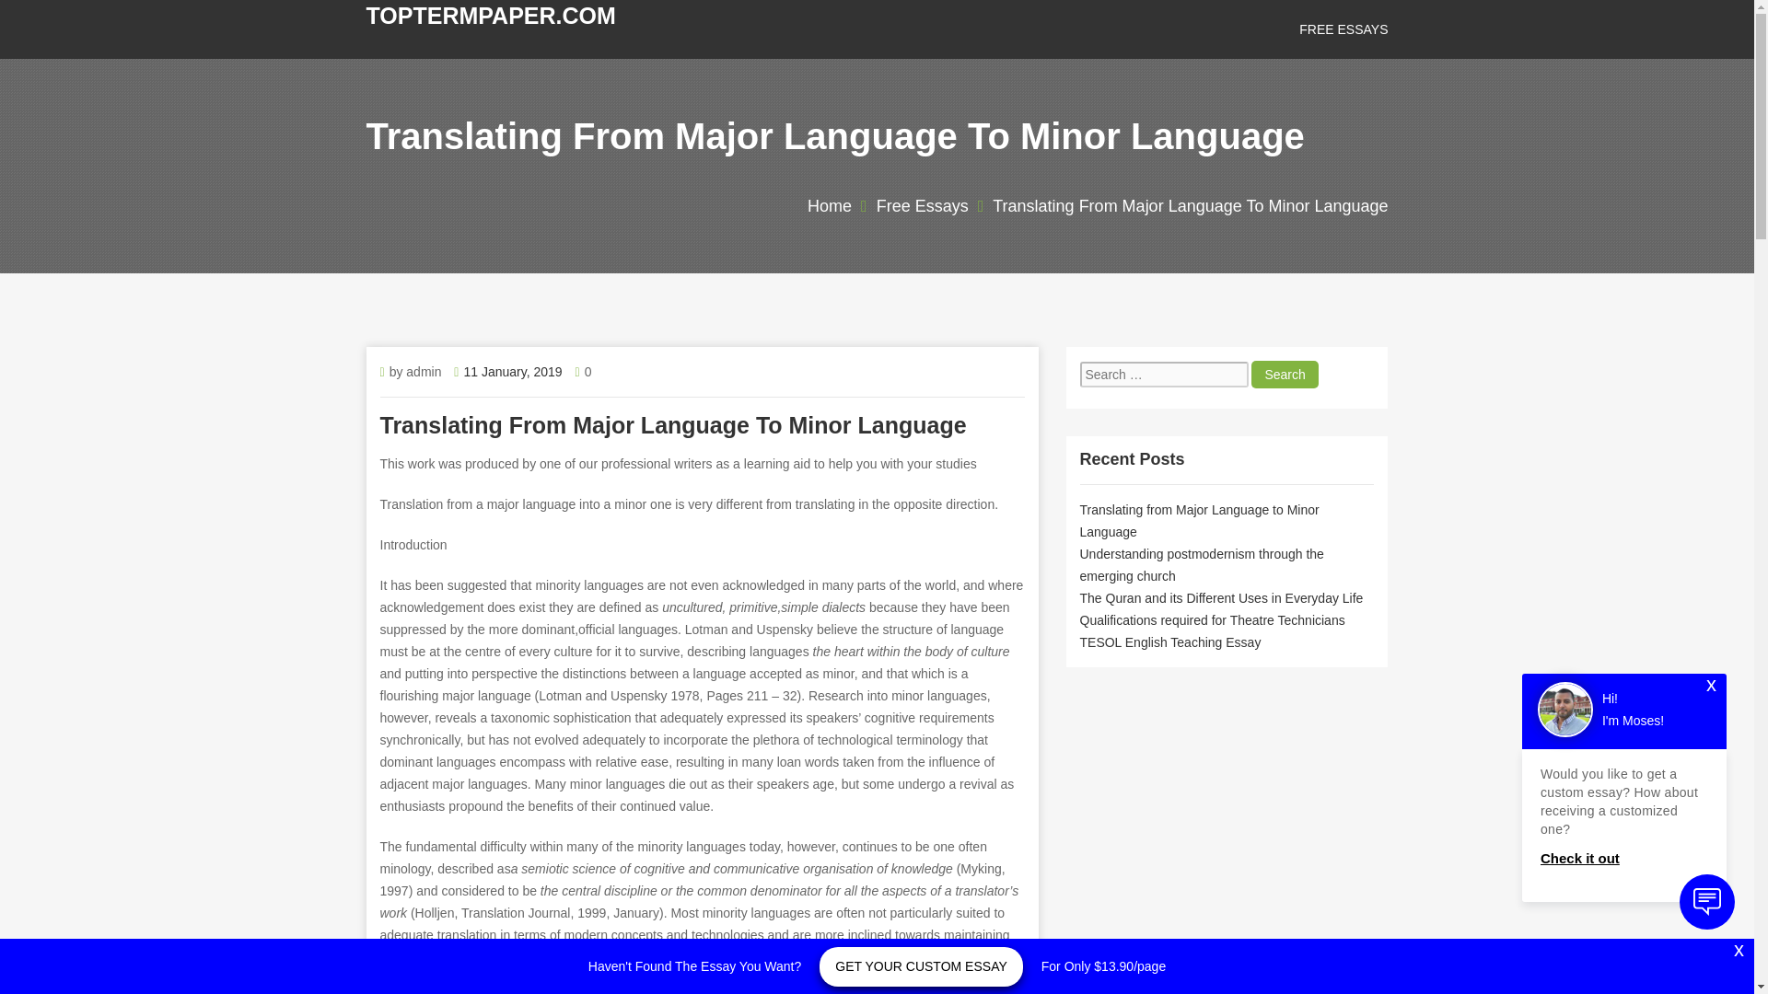 The width and height of the screenshot is (1768, 994). Describe the element at coordinates (1284, 375) in the screenshot. I see `Search` at that location.